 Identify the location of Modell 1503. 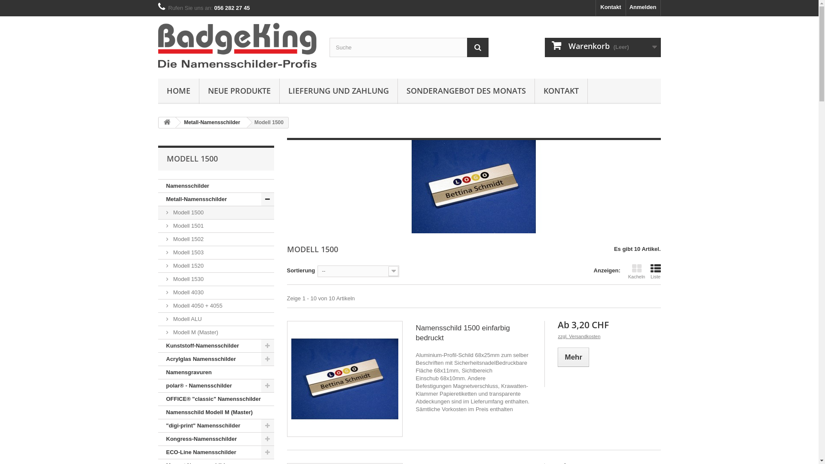
(216, 253).